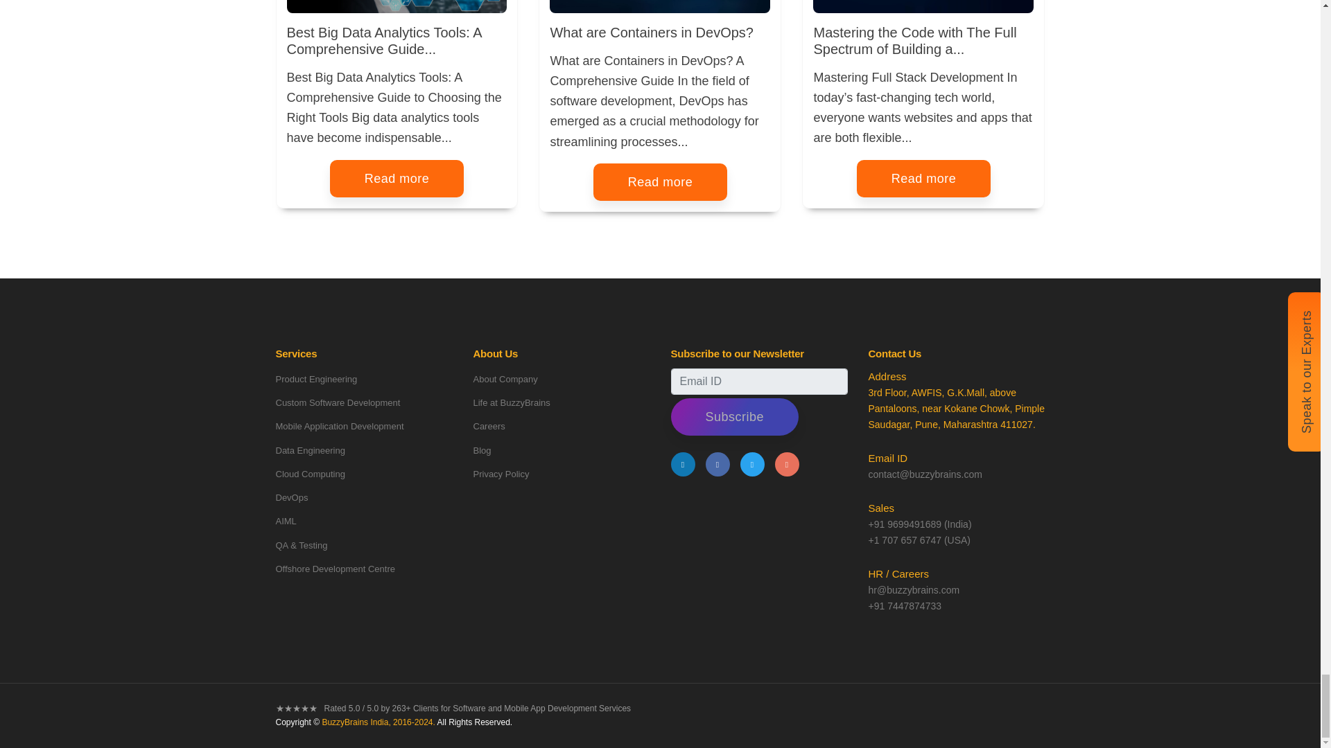 The width and height of the screenshot is (1331, 748). I want to click on Read more, so click(397, 179).